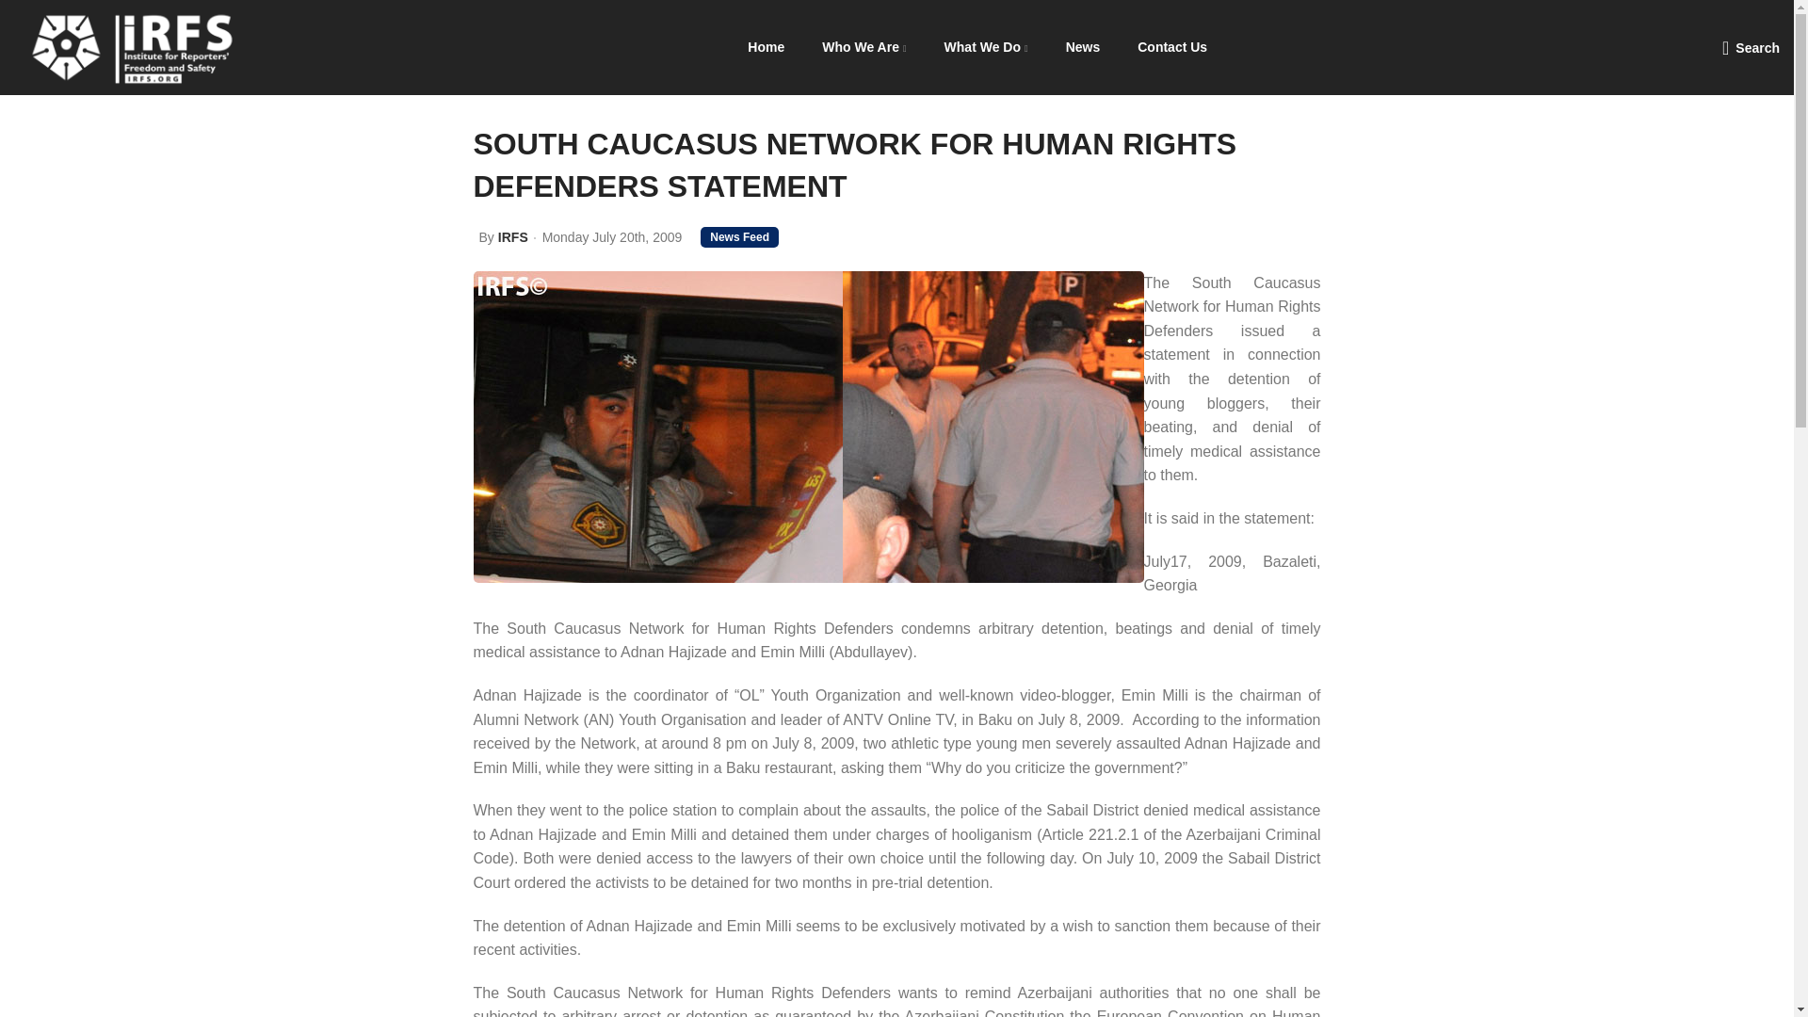 This screenshot has width=1808, height=1017. What do you see at coordinates (740, 237) in the screenshot?
I see `News Feed` at bounding box center [740, 237].